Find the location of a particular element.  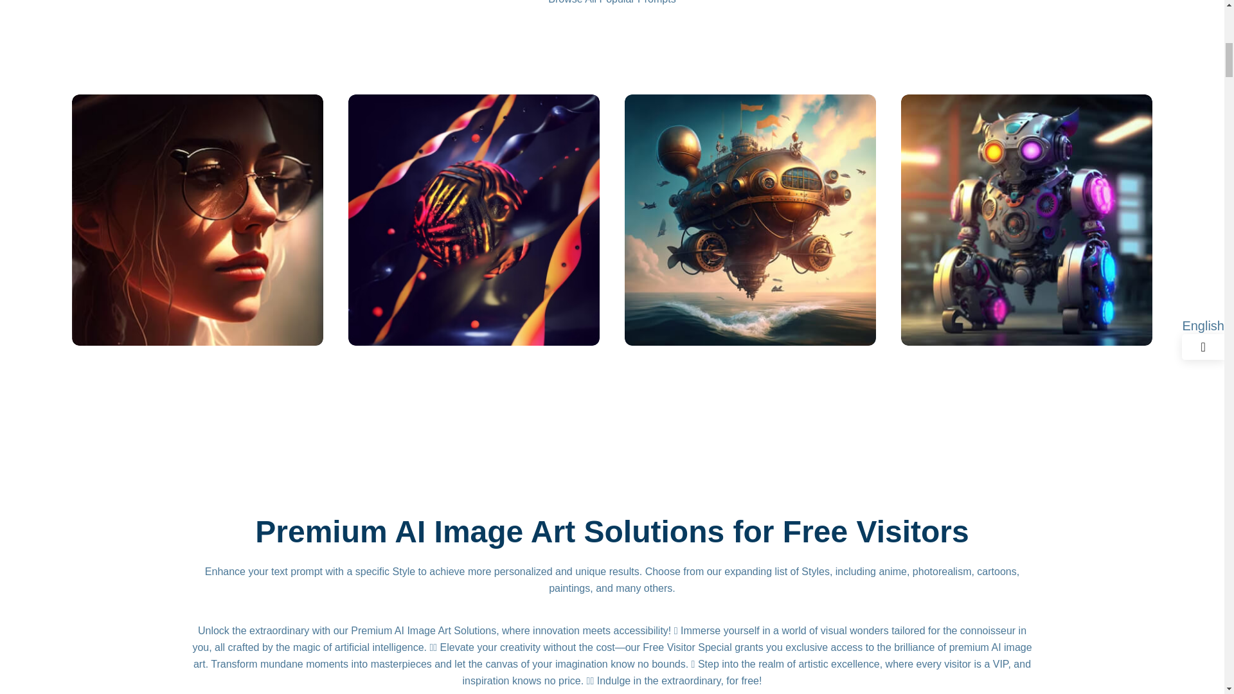

A thoughtful girl with glasses looking at the stars is located at coordinates (197, 218).